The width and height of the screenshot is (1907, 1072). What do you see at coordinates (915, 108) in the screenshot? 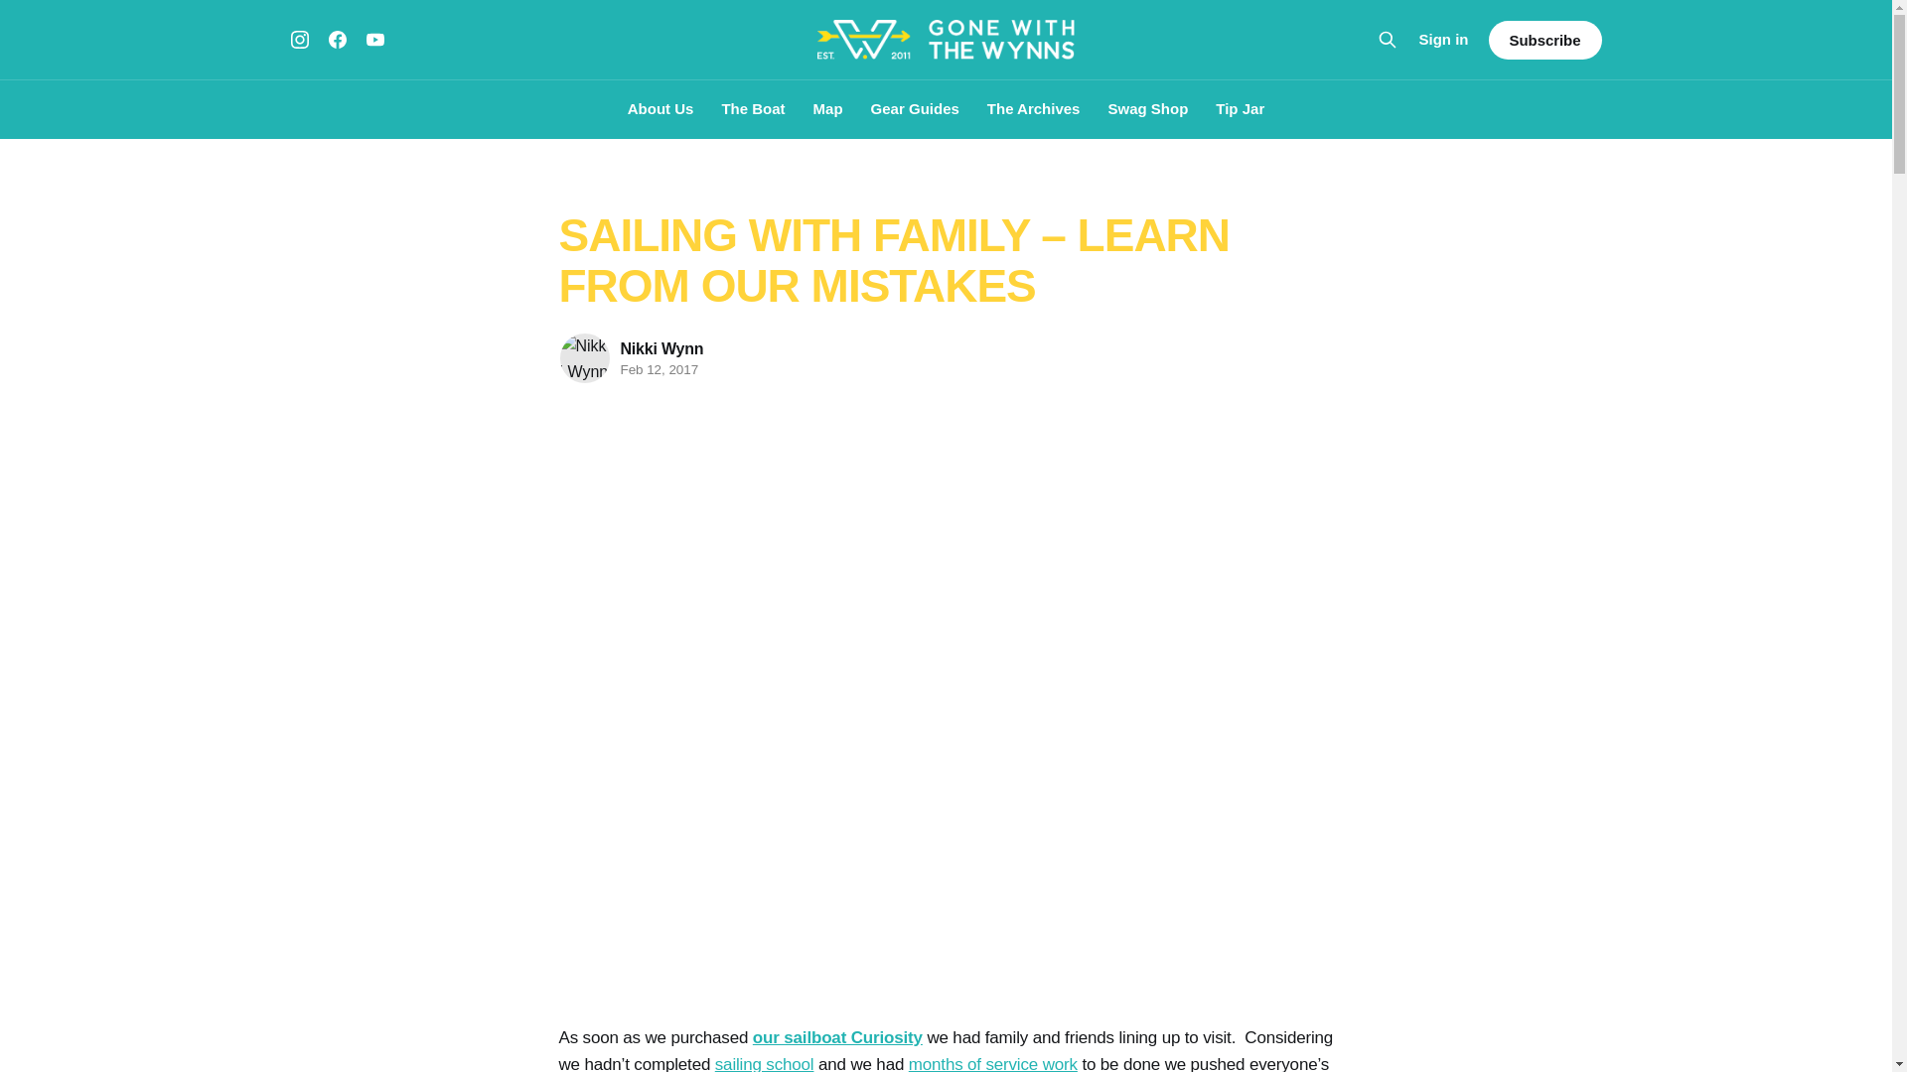
I see `Gear Guides` at bounding box center [915, 108].